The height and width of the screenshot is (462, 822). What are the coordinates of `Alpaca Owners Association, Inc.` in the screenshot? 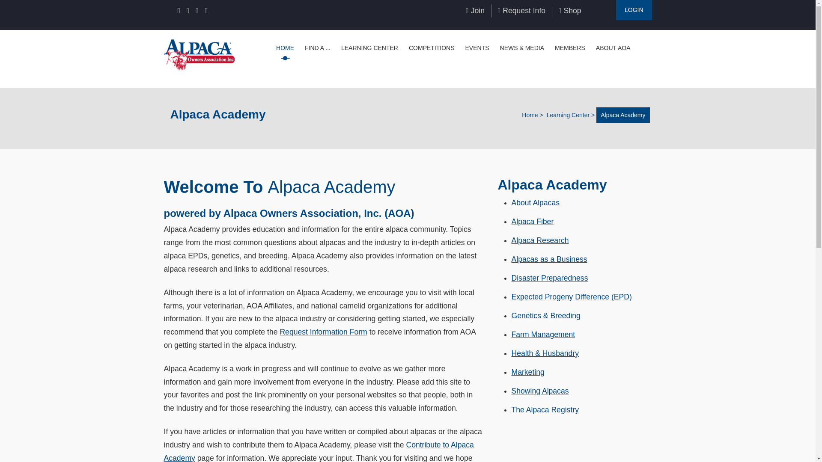 It's located at (199, 54).